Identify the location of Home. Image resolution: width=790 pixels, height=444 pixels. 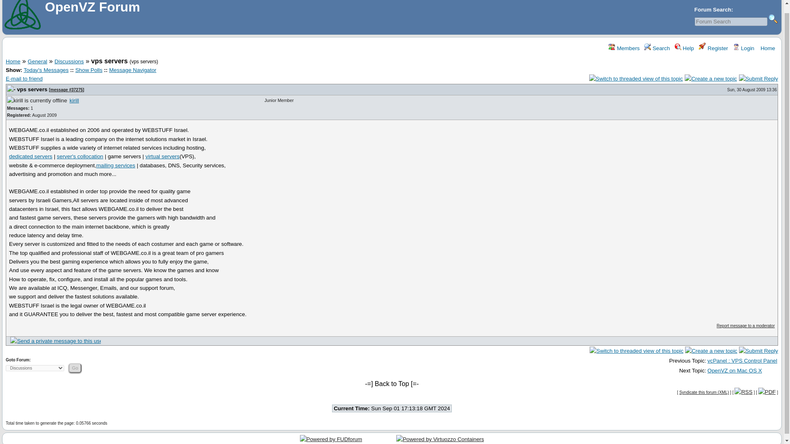
(767, 49).